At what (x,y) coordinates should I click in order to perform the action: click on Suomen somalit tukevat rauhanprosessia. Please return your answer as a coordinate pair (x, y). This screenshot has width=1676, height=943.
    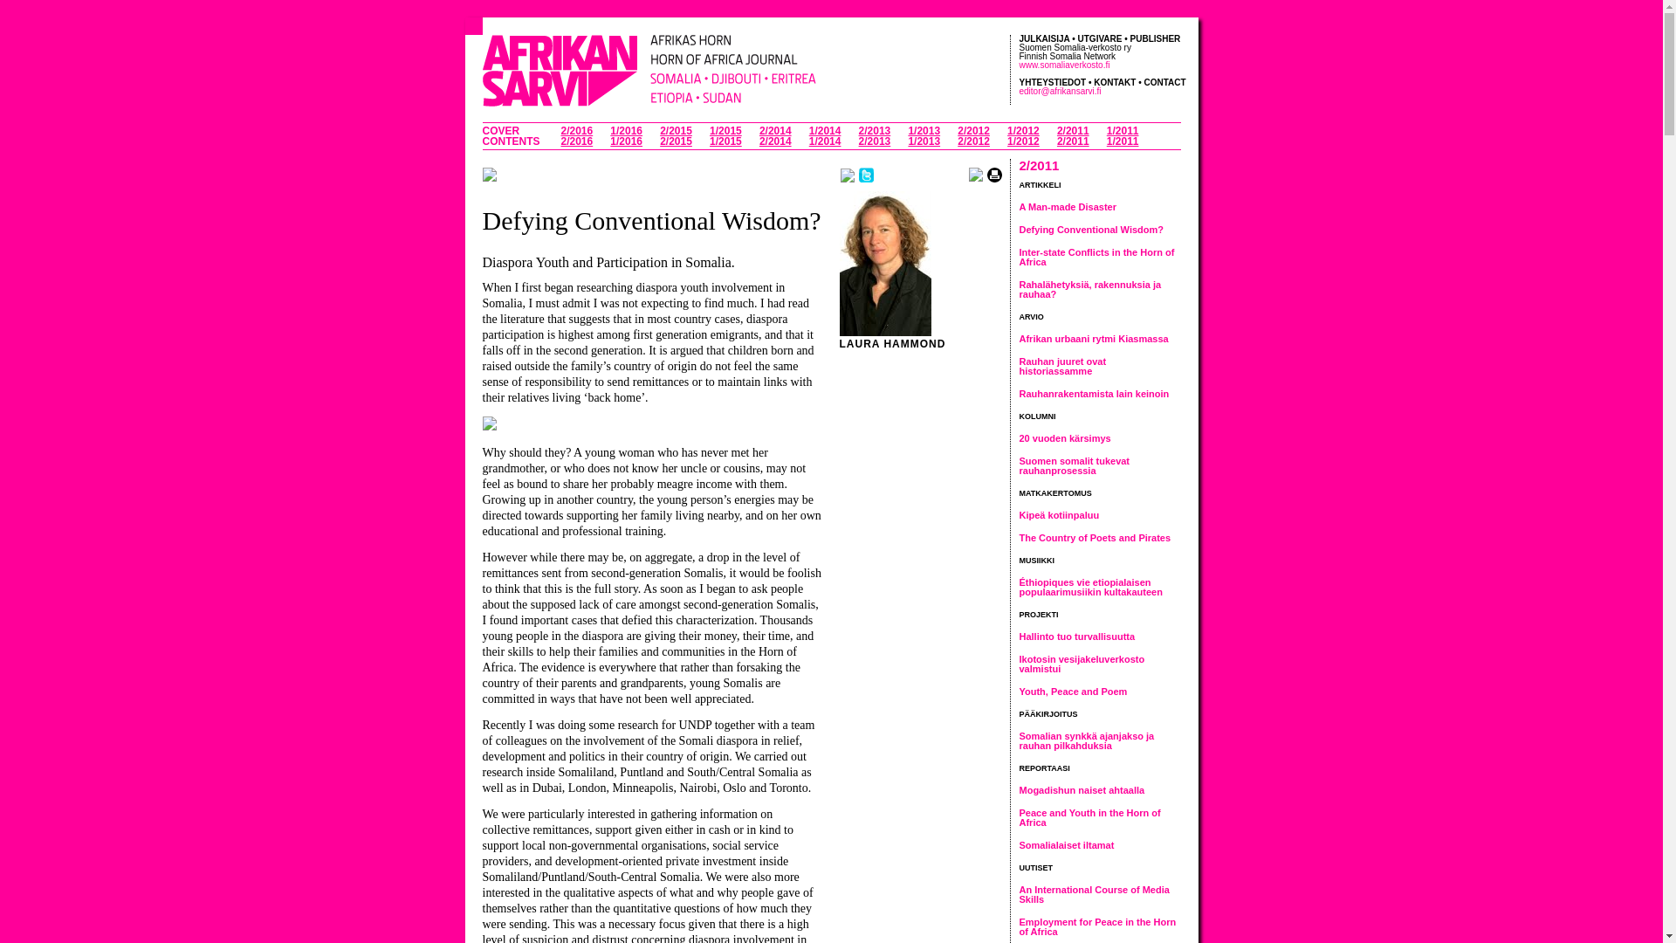
    Looking at the image, I should click on (1074, 465).